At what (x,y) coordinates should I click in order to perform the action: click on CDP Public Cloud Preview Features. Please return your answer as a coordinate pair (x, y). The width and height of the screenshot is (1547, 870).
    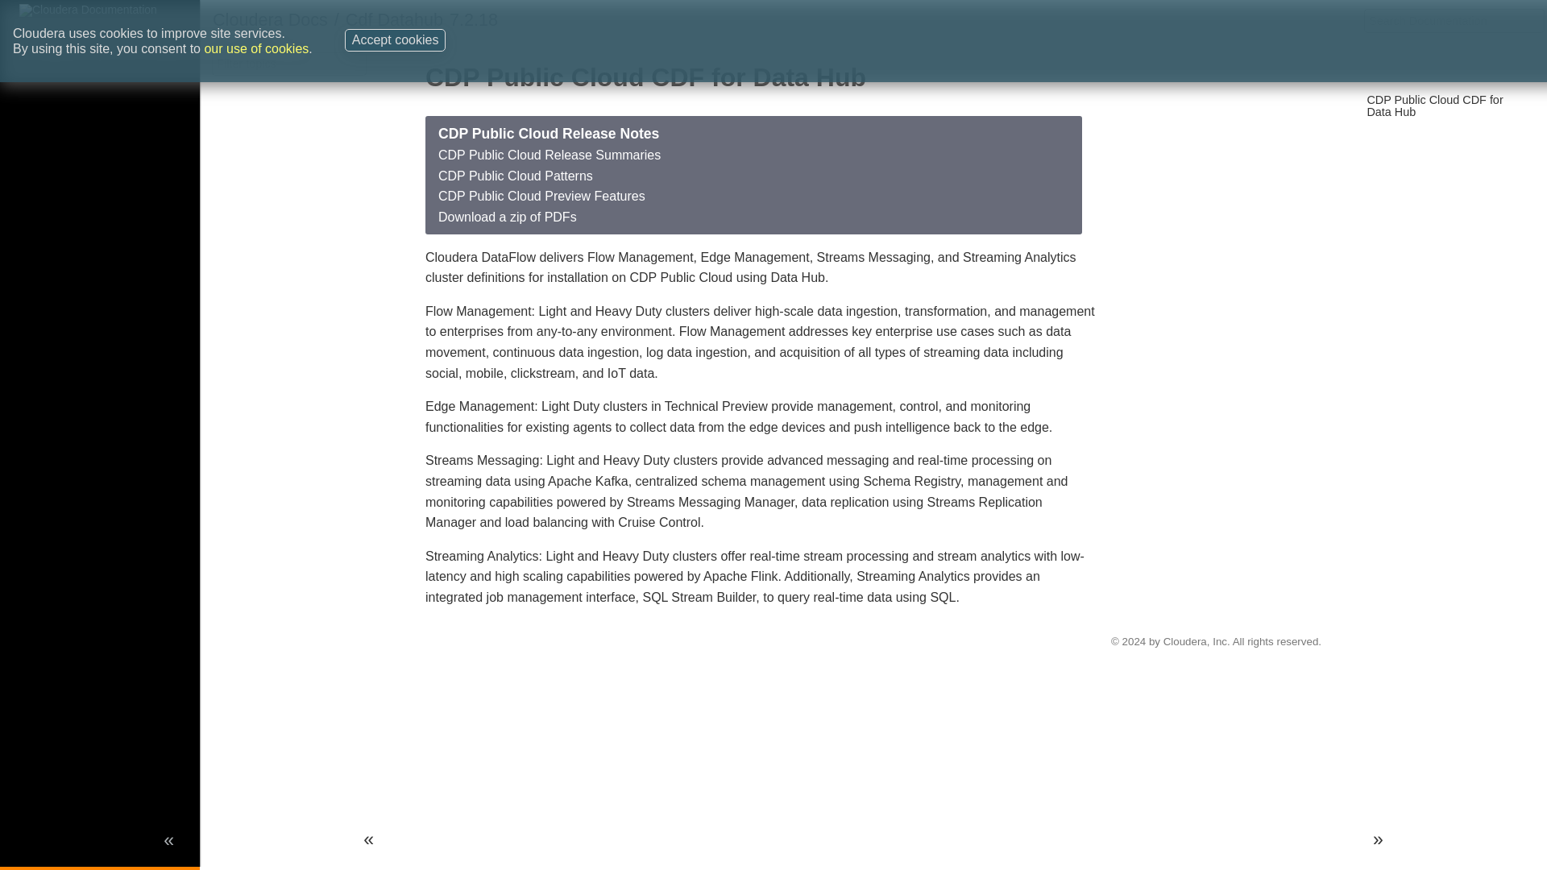
    Looking at the image, I should click on (541, 196).